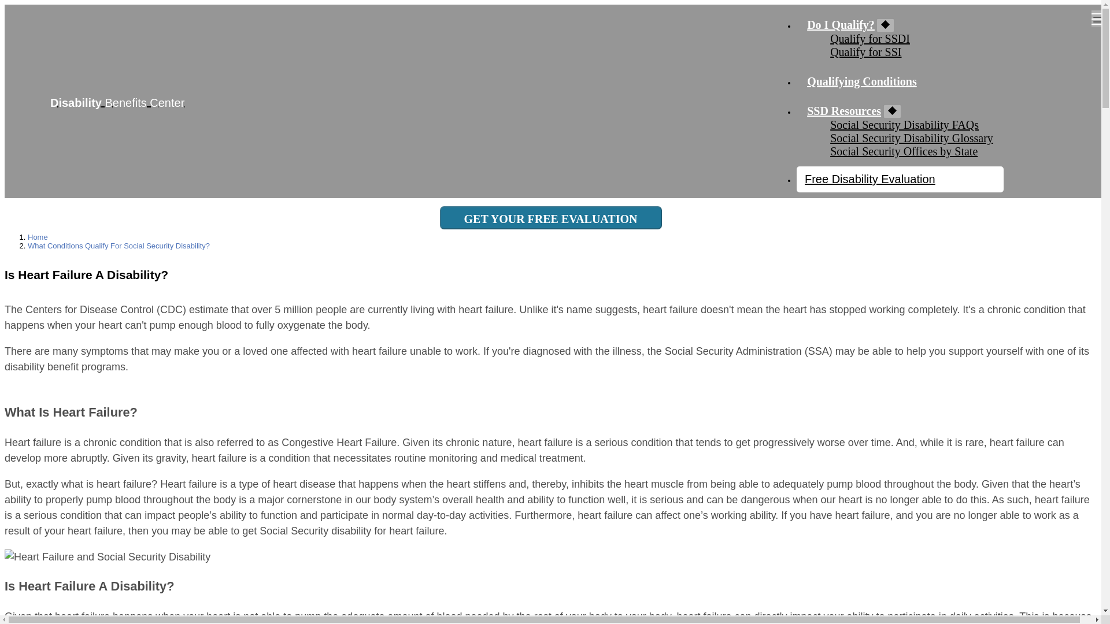  What do you see at coordinates (904, 151) in the screenshot?
I see `Social Security Offices by State` at bounding box center [904, 151].